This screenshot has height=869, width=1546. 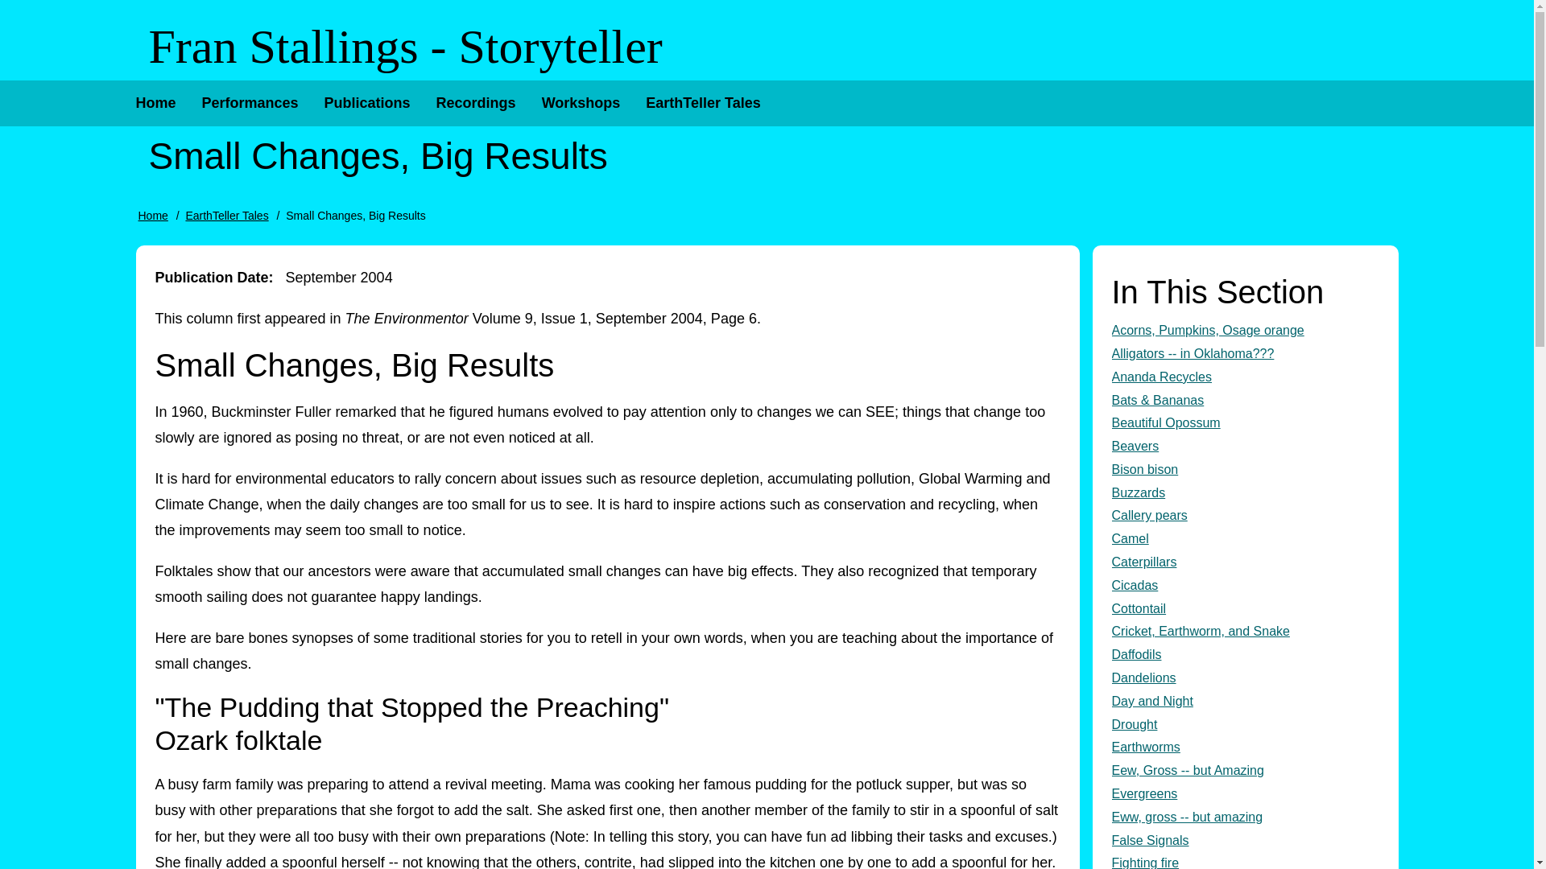 I want to click on Fighting fire, so click(x=1245, y=861).